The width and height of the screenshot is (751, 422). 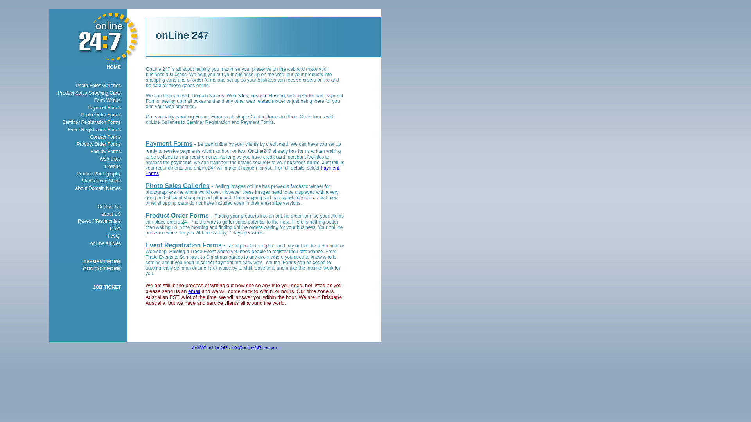 What do you see at coordinates (86, 269) in the screenshot?
I see `CONTACT FORM  ` at bounding box center [86, 269].